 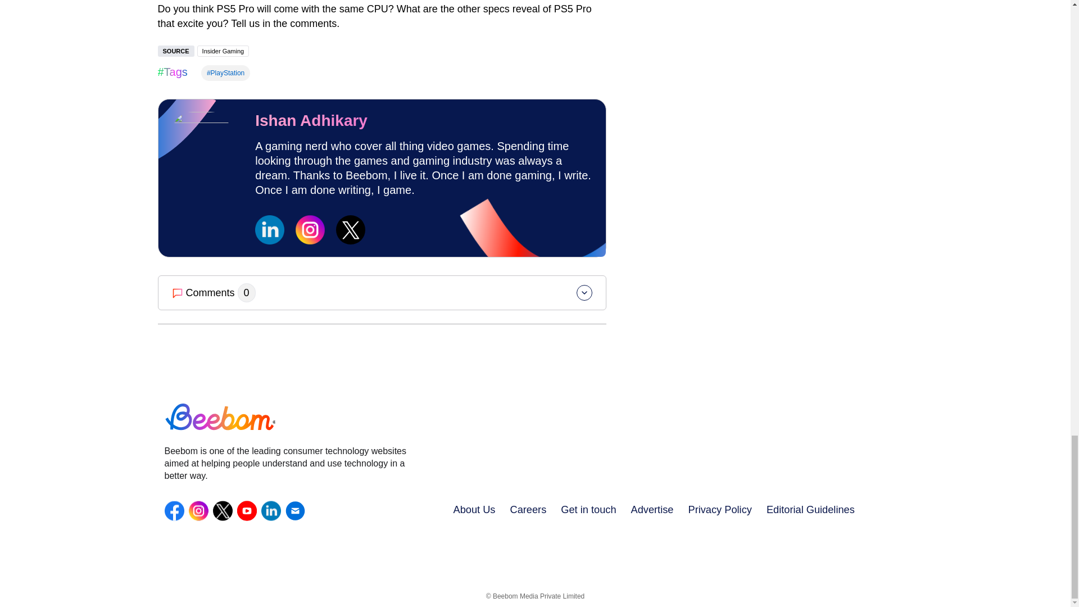 What do you see at coordinates (222, 510) in the screenshot?
I see `Twitter` at bounding box center [222, 510].